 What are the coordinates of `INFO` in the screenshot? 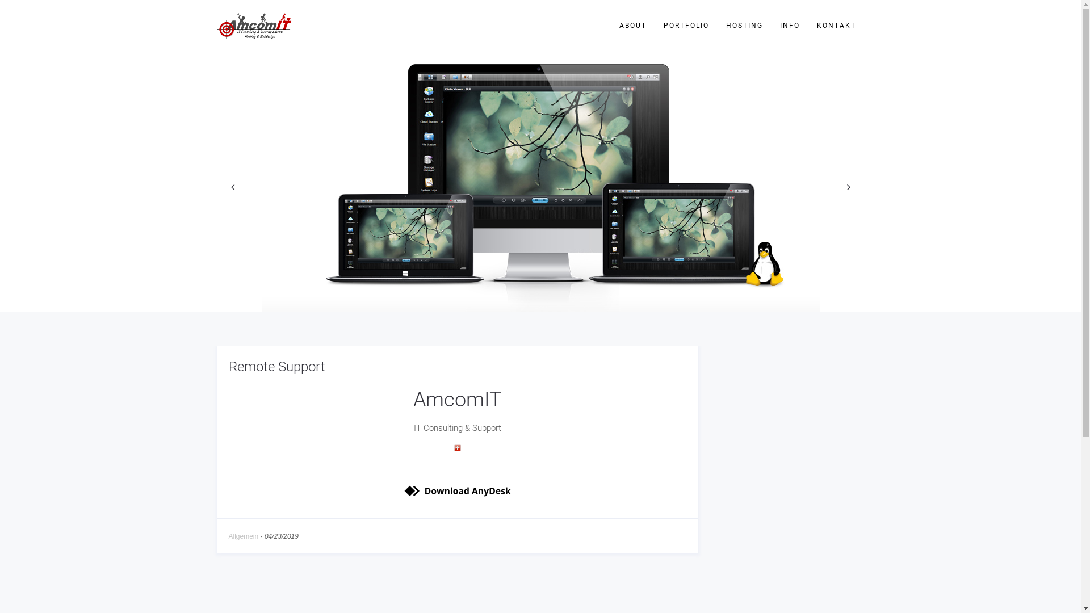 It's located at (789, 26).